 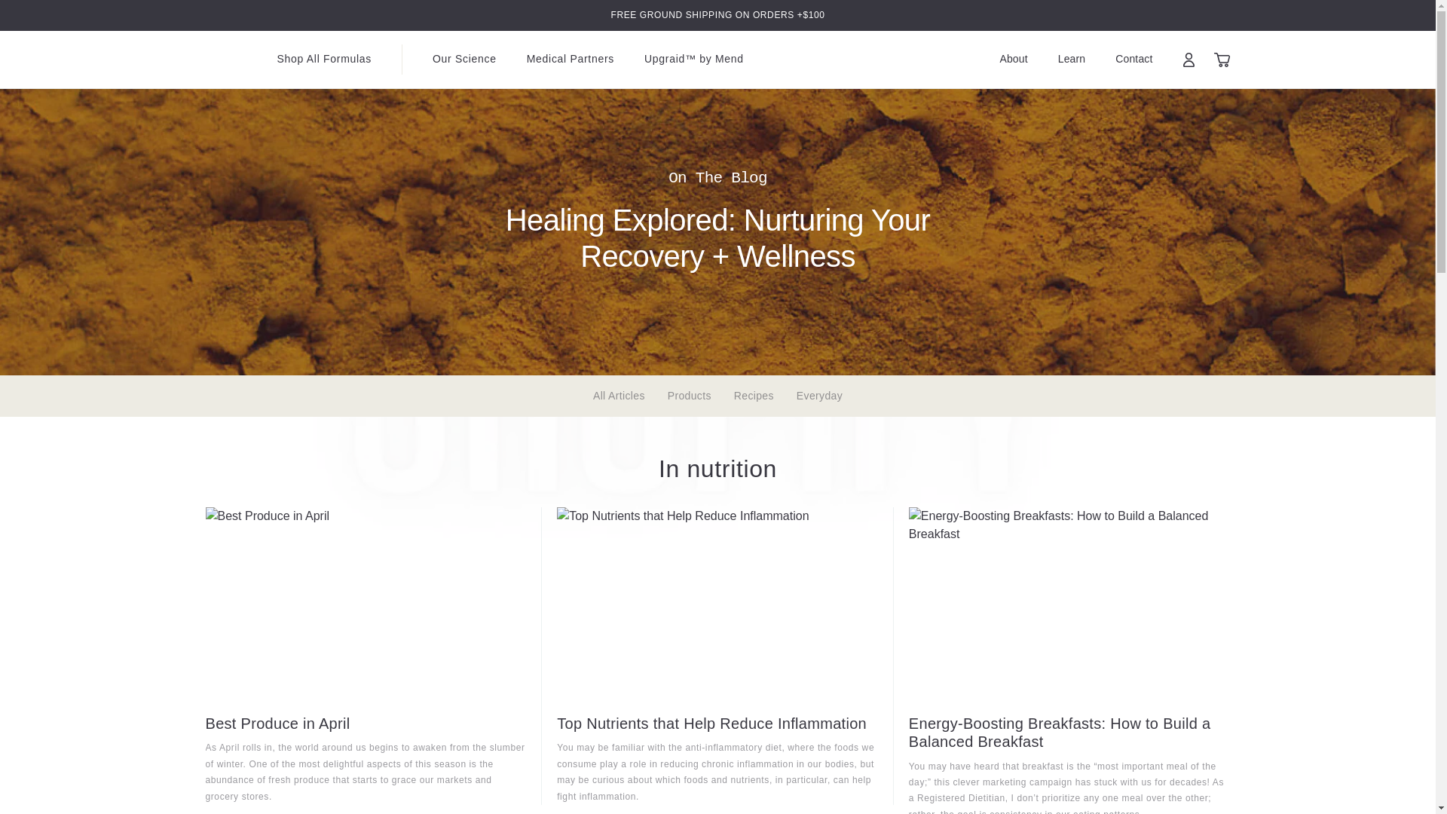 What do you see at coordinates (1189, 60) in the screenshot?
I see `Account` at bounding box center [1189, 60].